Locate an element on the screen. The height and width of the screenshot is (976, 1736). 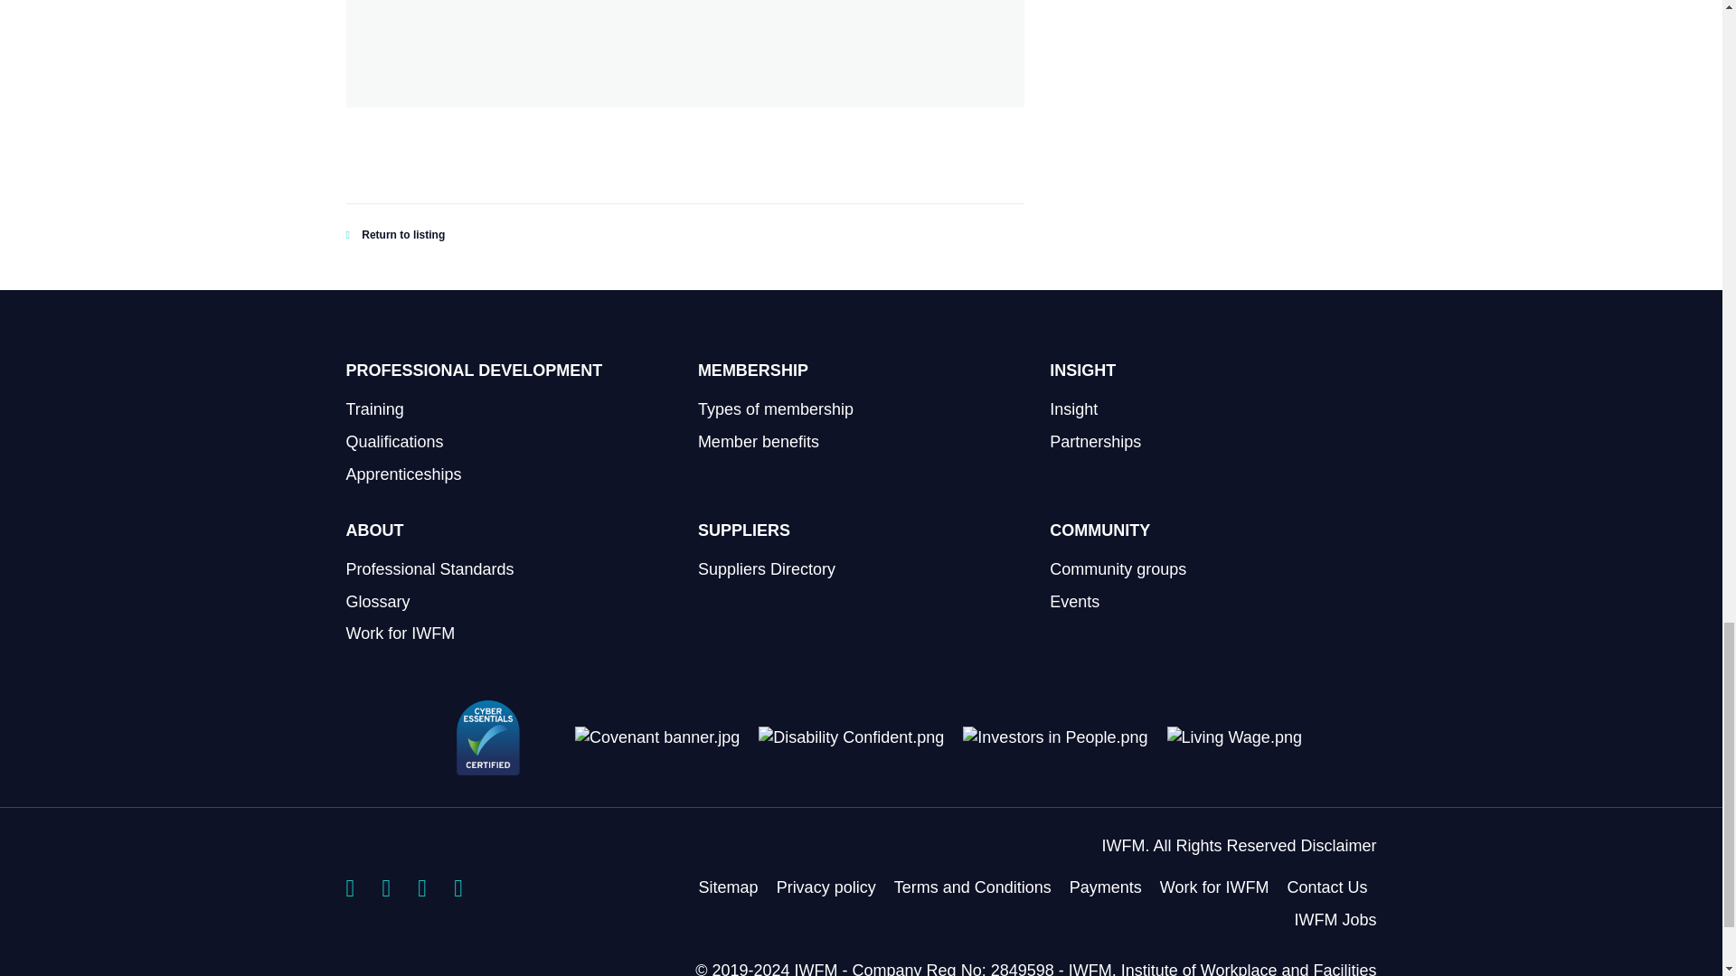
Suppliers Directory is located at coordinates (766, 569).